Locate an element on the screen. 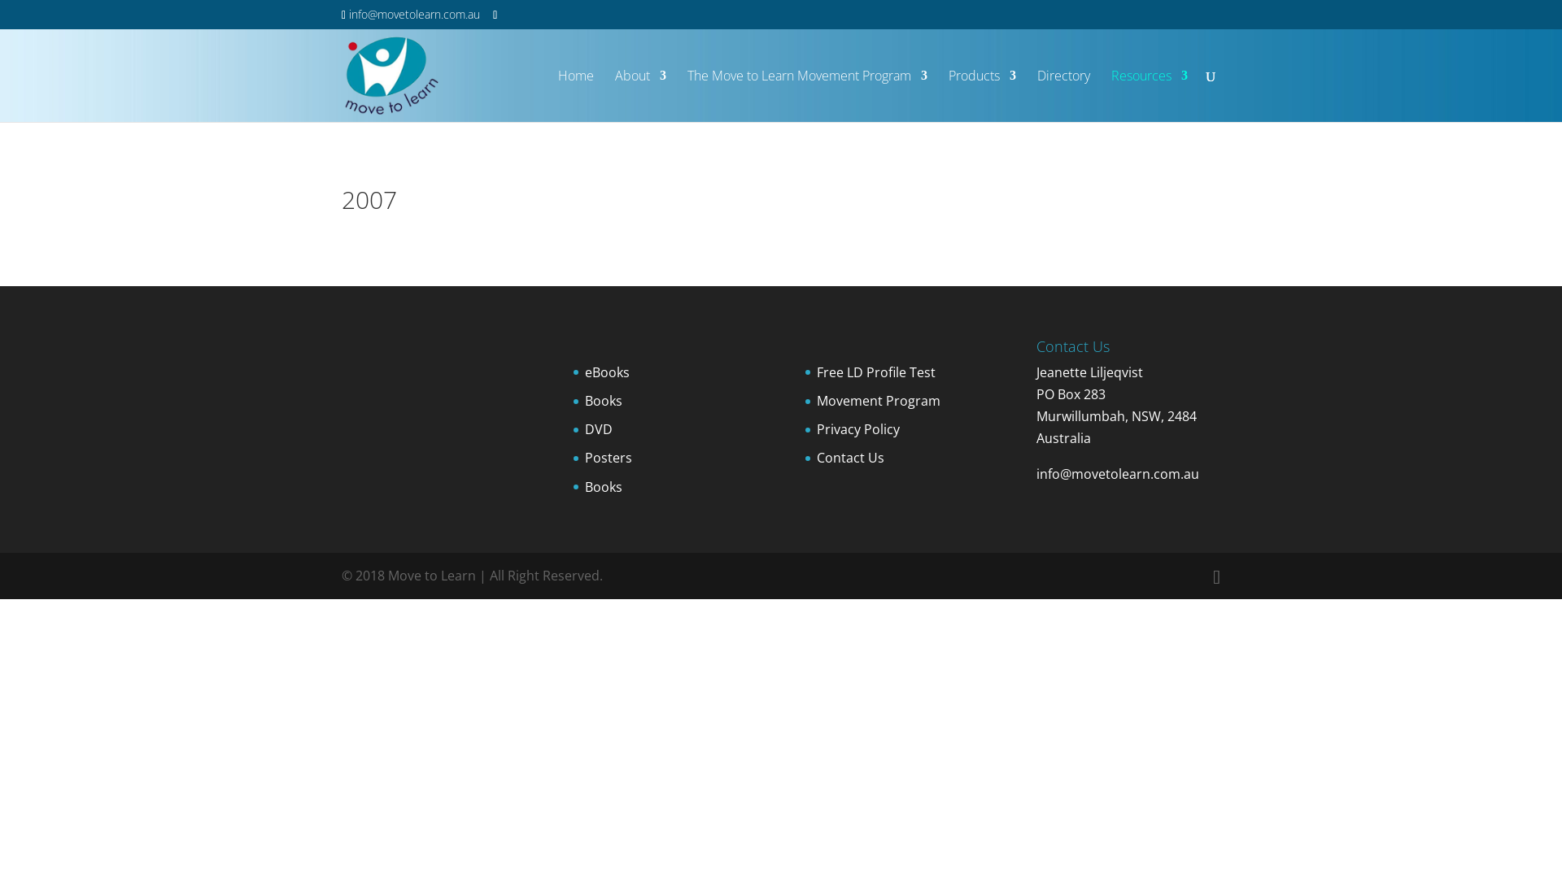 The width and height of the screenshot is (1562, 878). Home is located at coordinates (576, 96).